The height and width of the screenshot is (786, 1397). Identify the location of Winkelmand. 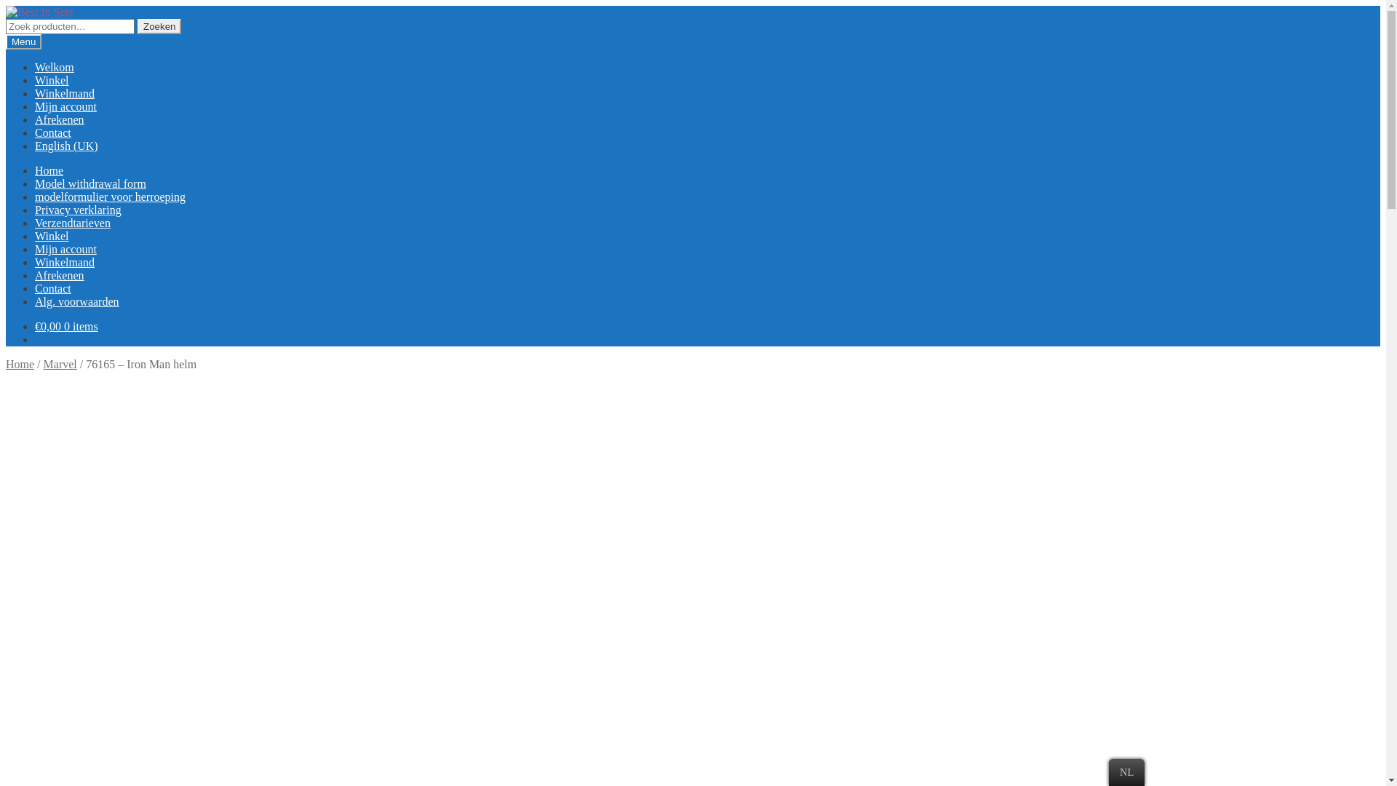
(65, 93).